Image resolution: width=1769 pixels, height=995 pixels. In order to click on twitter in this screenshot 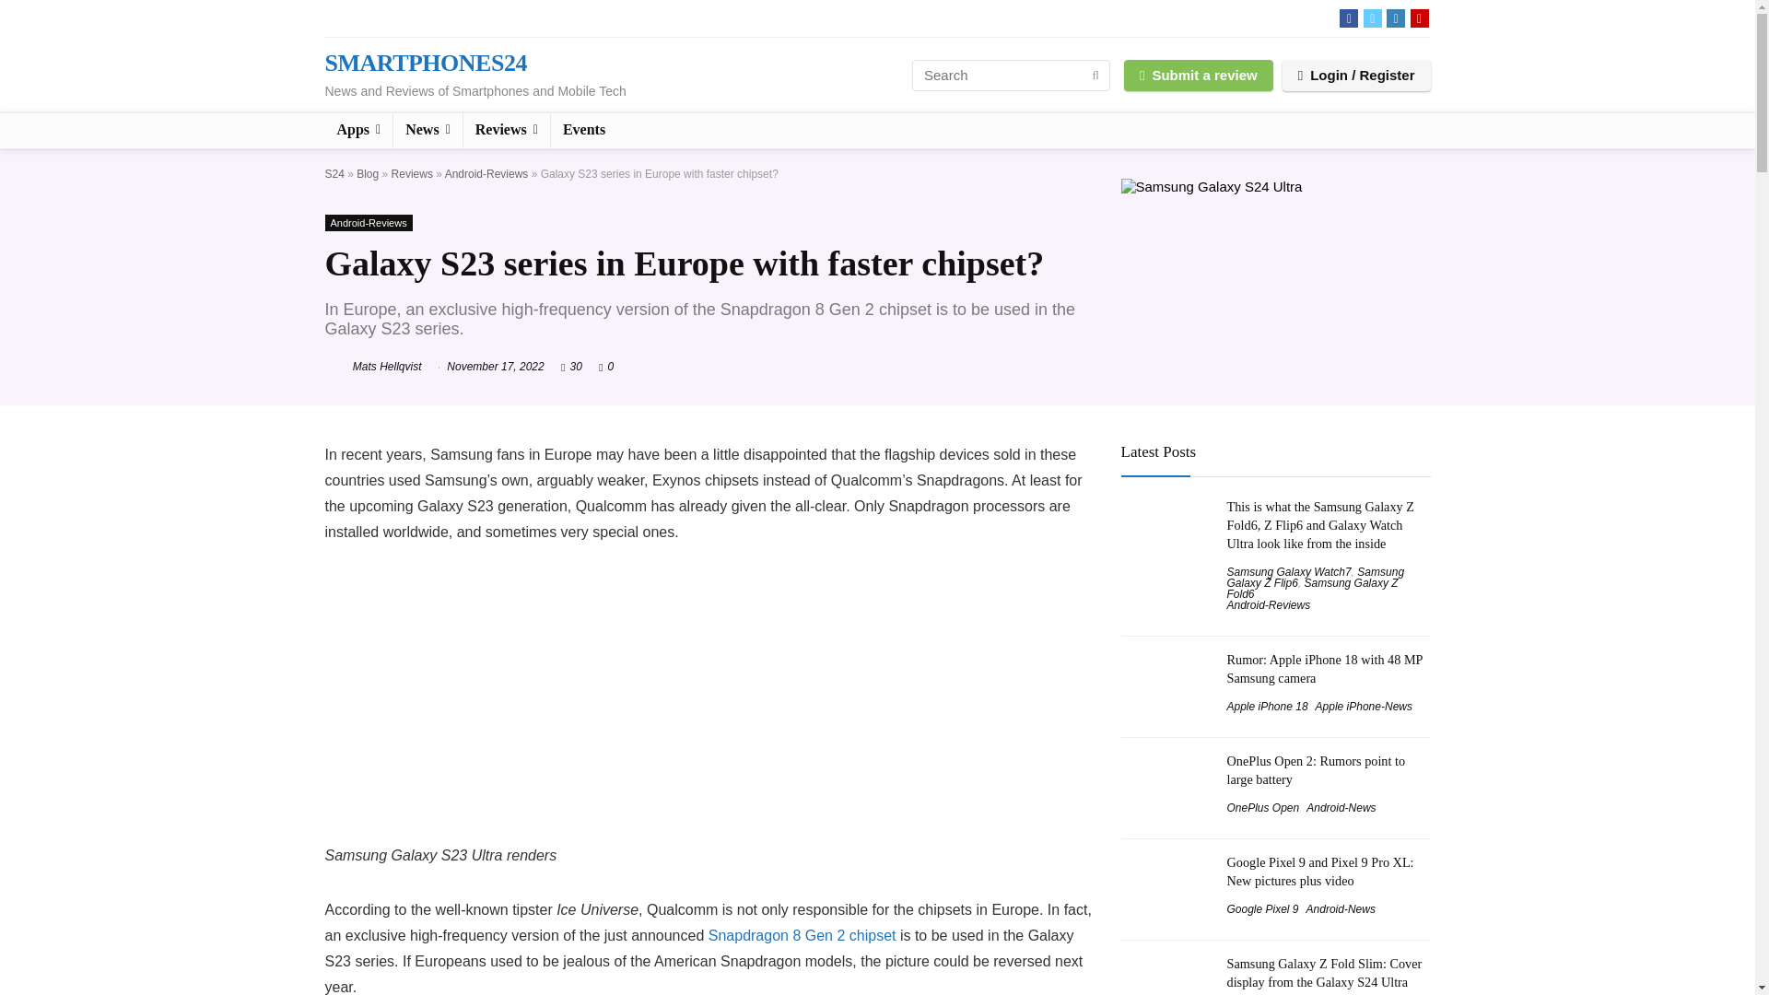, I will do `click(1373, 18)`.